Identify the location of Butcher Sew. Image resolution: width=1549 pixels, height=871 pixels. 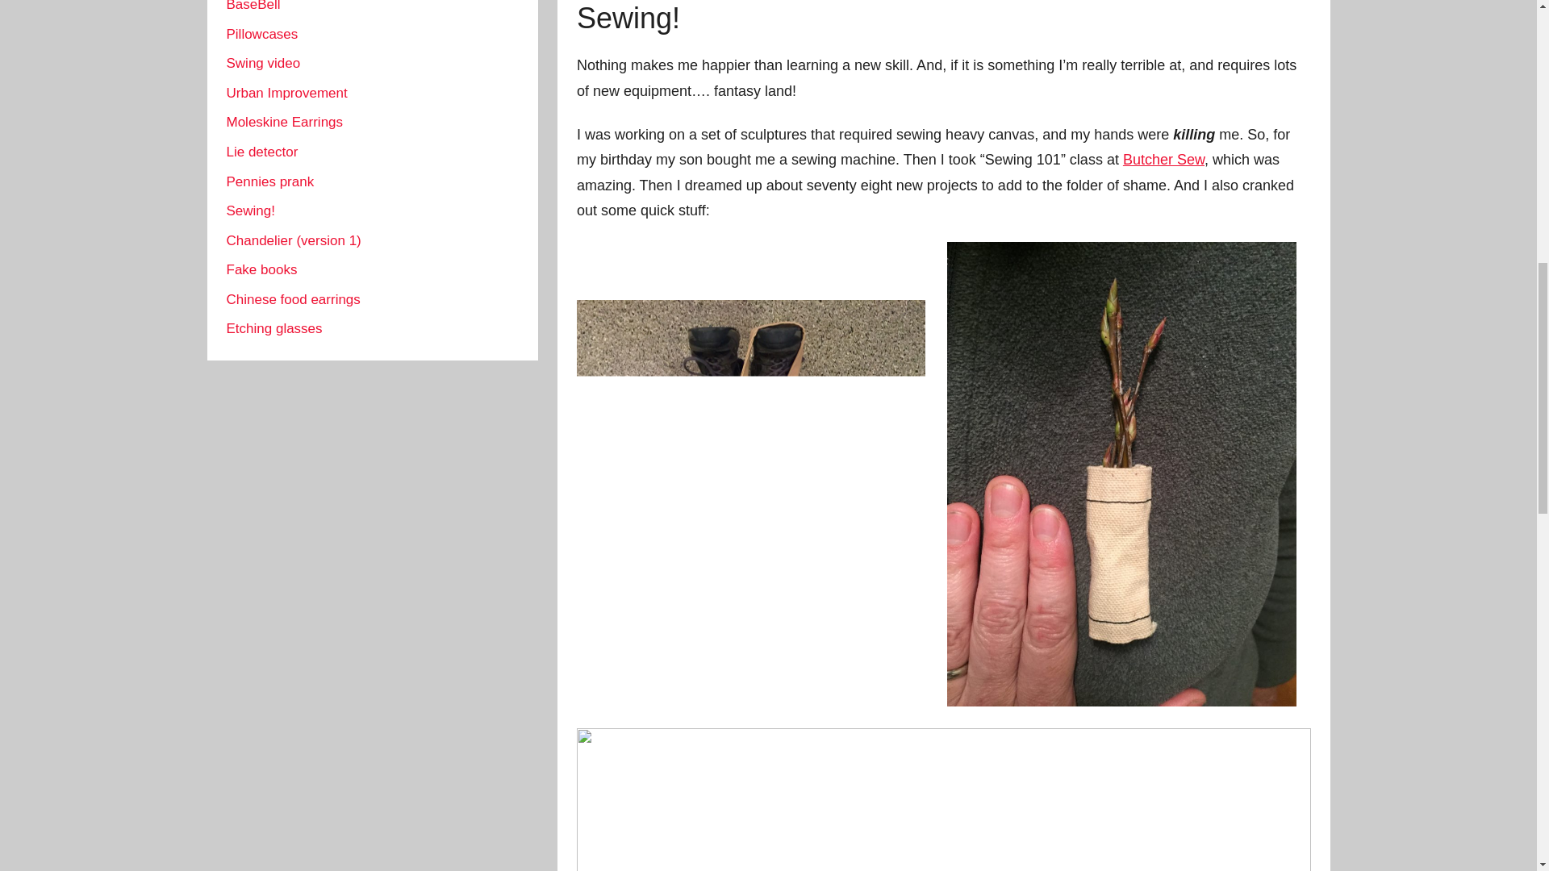
(1163, 160).